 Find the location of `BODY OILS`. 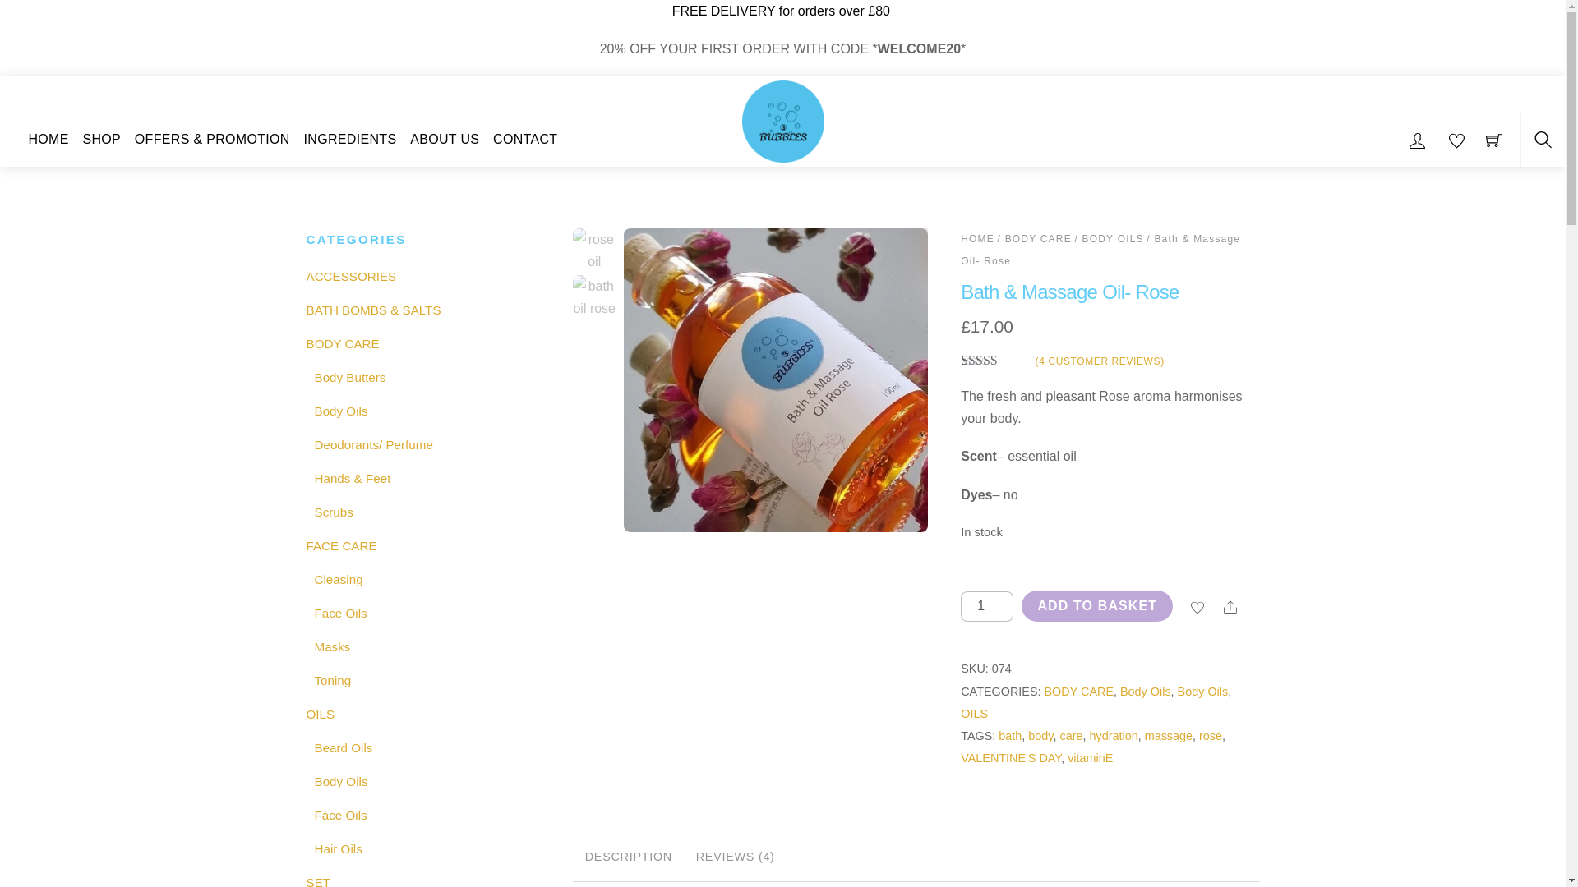

BODY OILS is located at coordinates (1111, 239).